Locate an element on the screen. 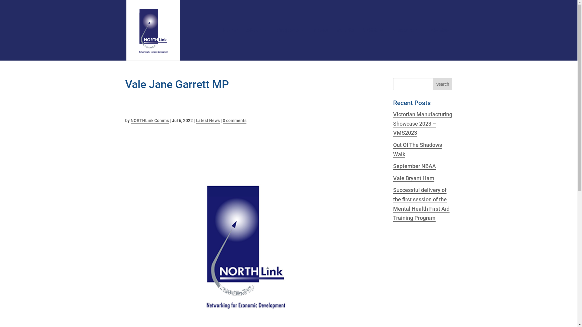 Image resolution: width=582 pixels, height=327 pixels. Vale Bryant Ham is located at coordinates (414, 179).